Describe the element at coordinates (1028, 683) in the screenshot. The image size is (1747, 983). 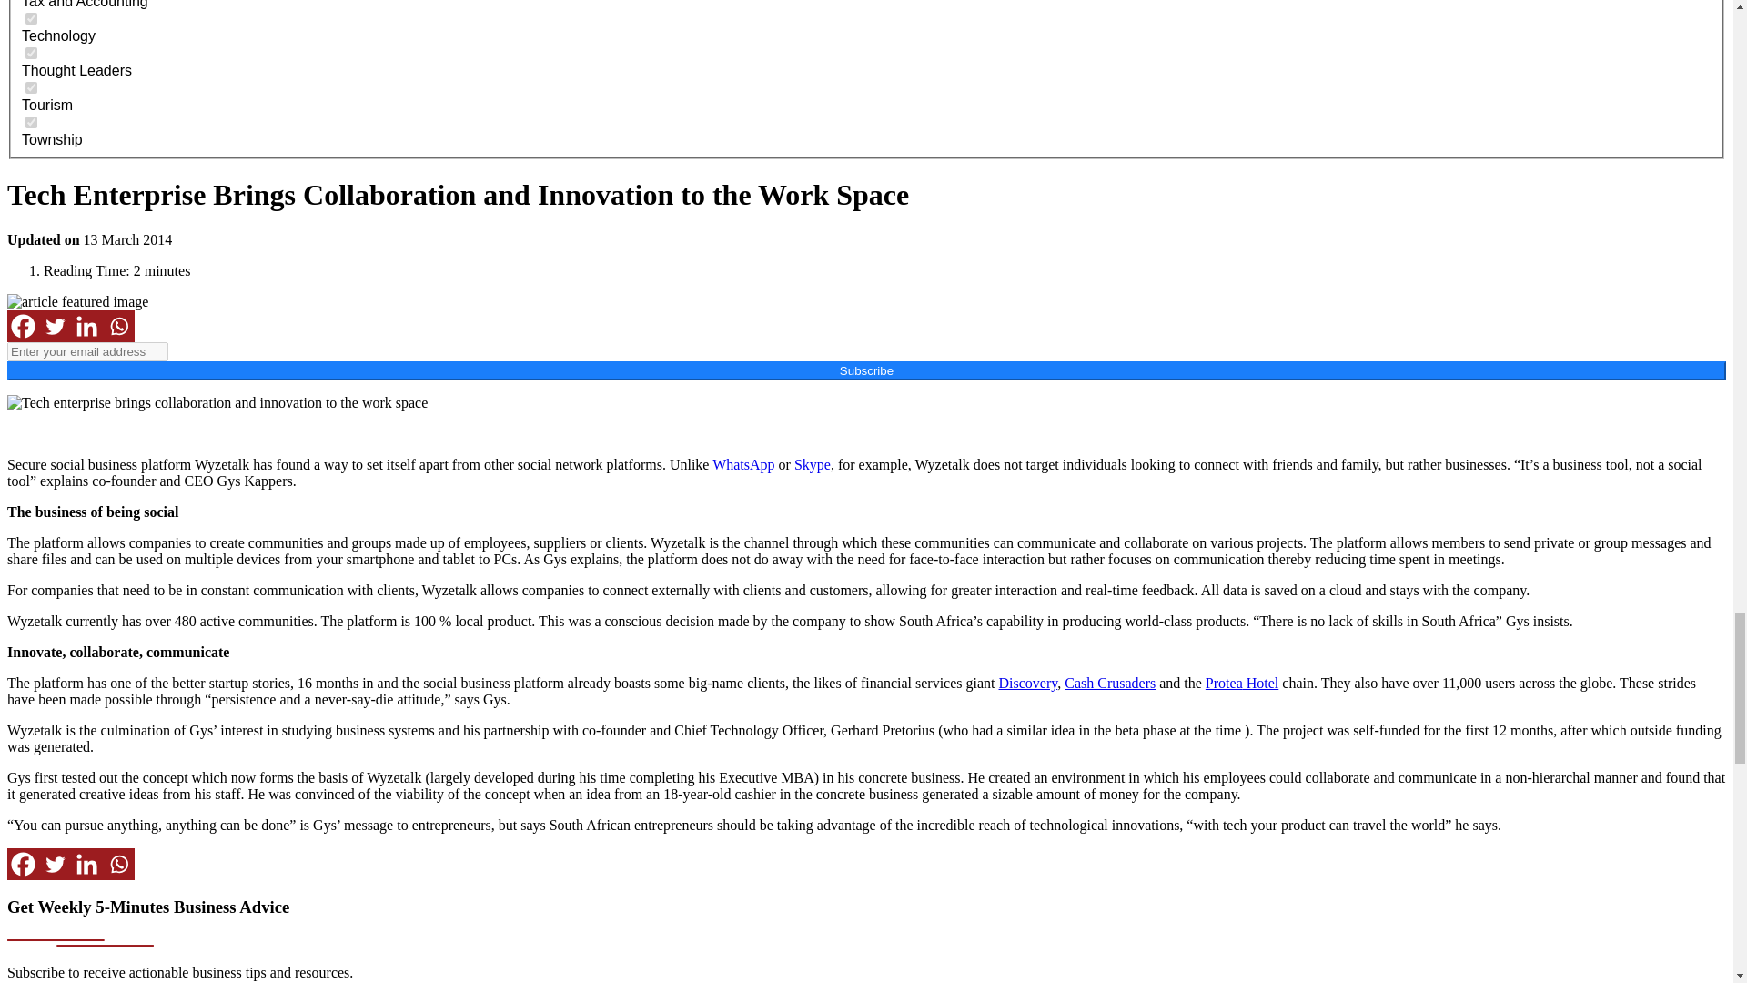
I see `Discovery` at that location.